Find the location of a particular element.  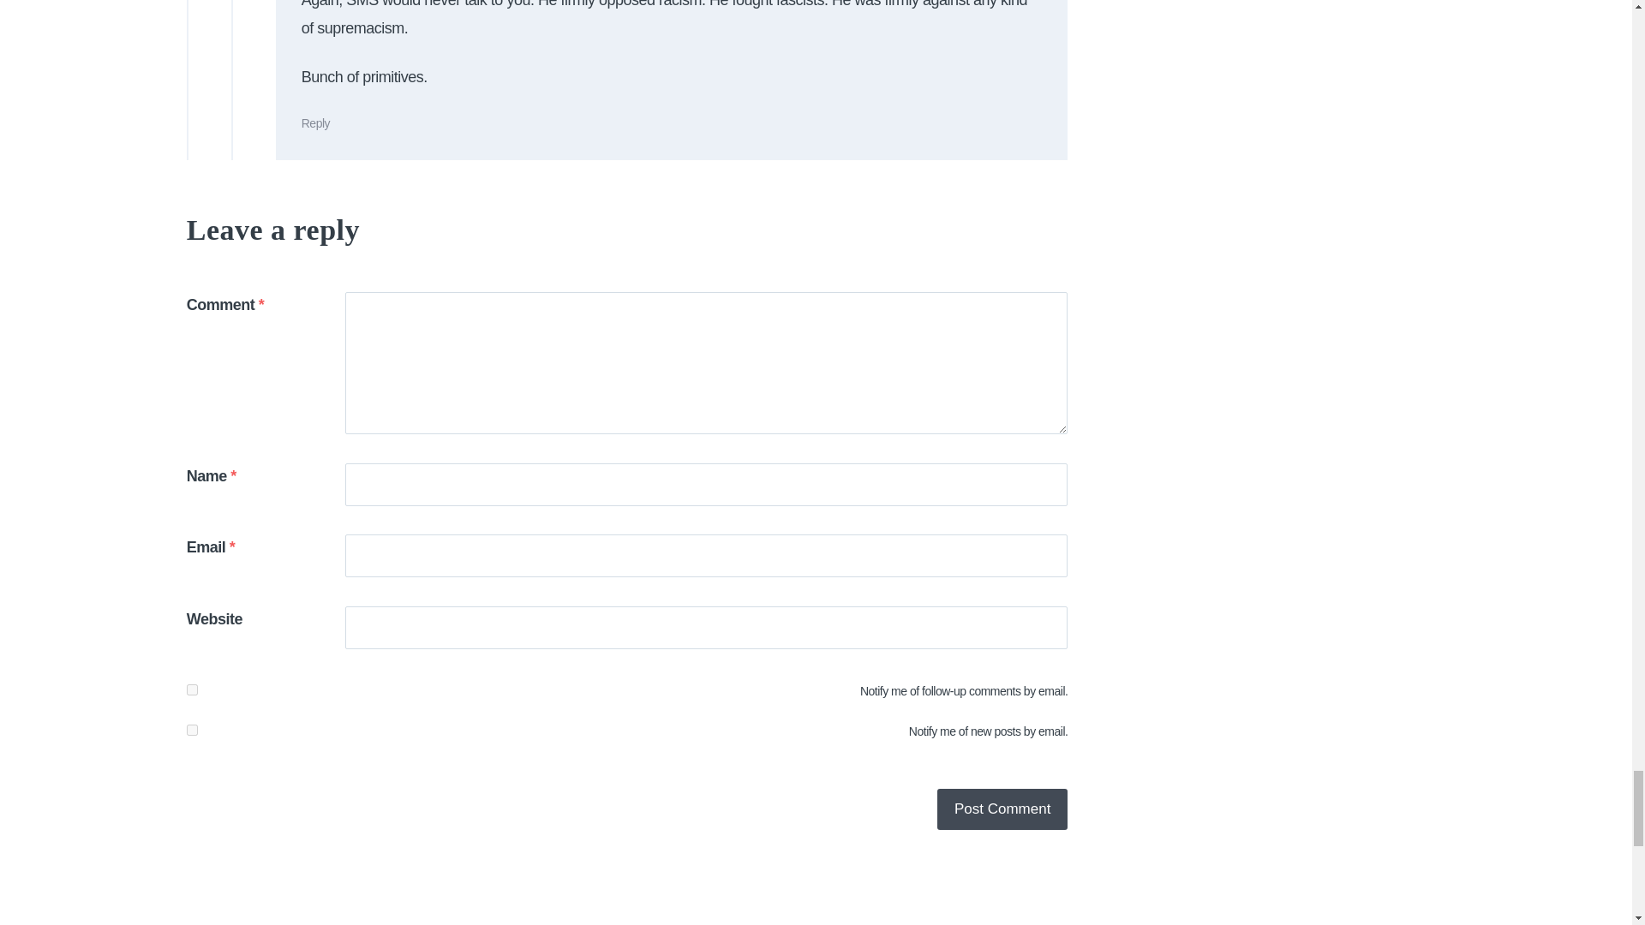

Post Comment is located at coordinates (1002, 809).